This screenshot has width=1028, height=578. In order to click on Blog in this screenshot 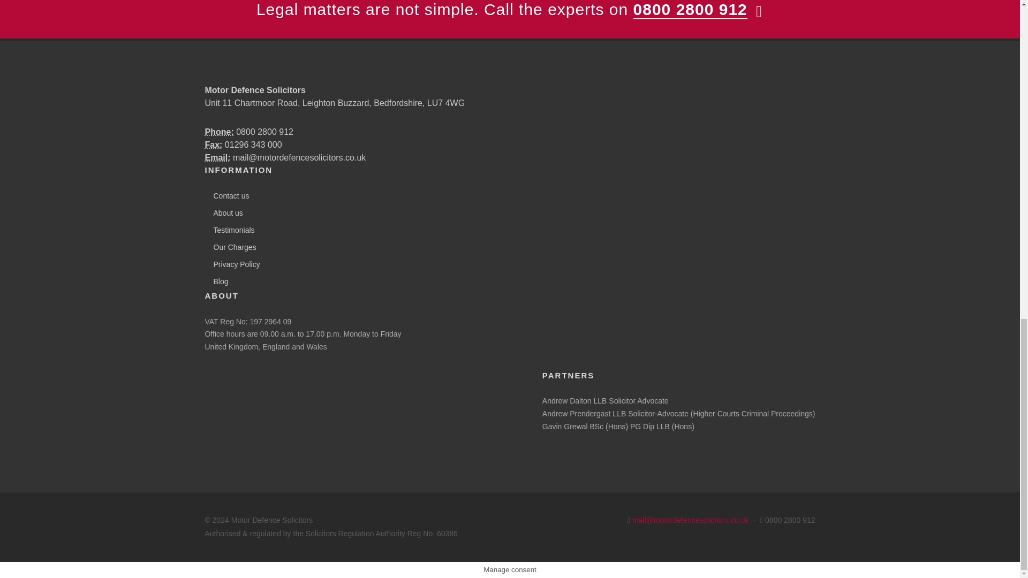, I will do `click(217, 282)`.